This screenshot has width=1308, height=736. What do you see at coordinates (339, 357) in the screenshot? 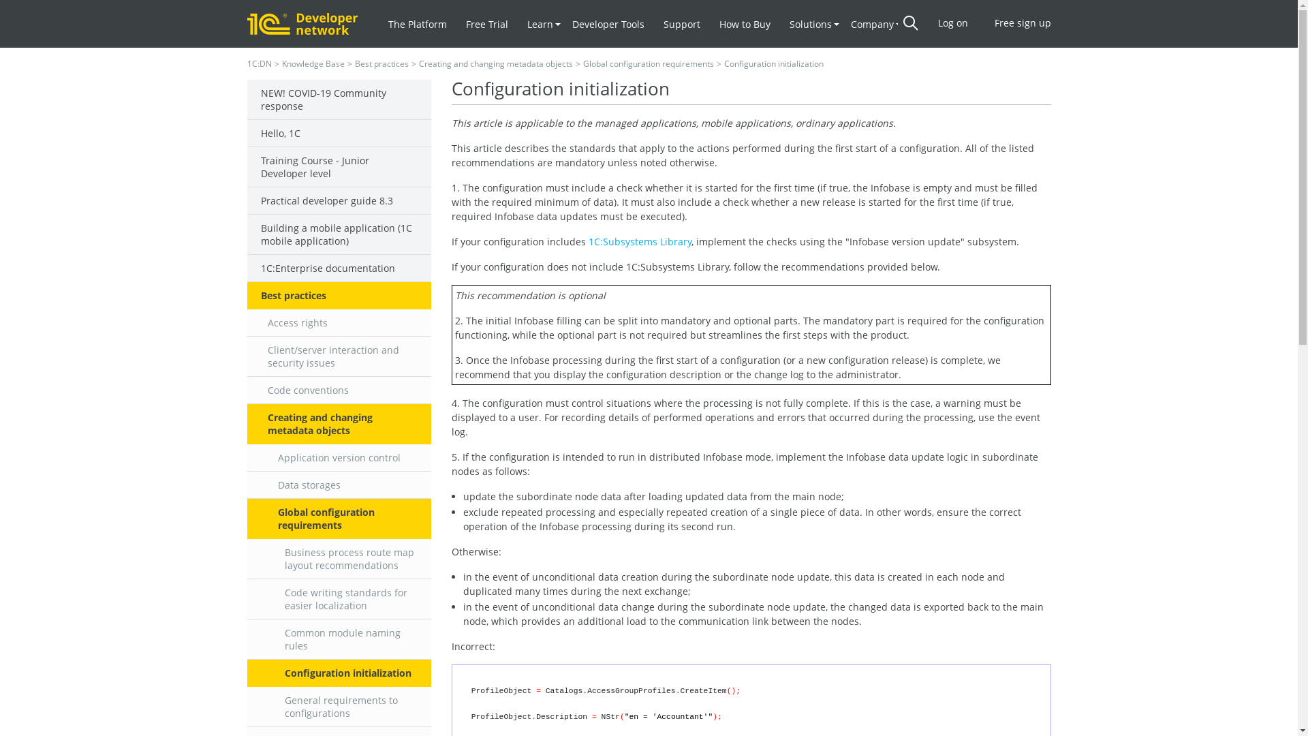
I see `Client/server interaction and security issues` at bounding box center [339, 357].